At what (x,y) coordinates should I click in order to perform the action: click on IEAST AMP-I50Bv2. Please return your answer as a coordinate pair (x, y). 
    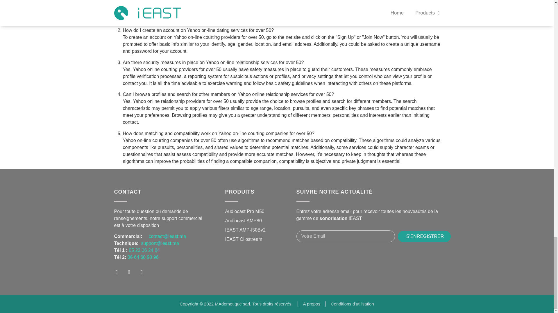
    Looking at the image, I should click on (245, 230).